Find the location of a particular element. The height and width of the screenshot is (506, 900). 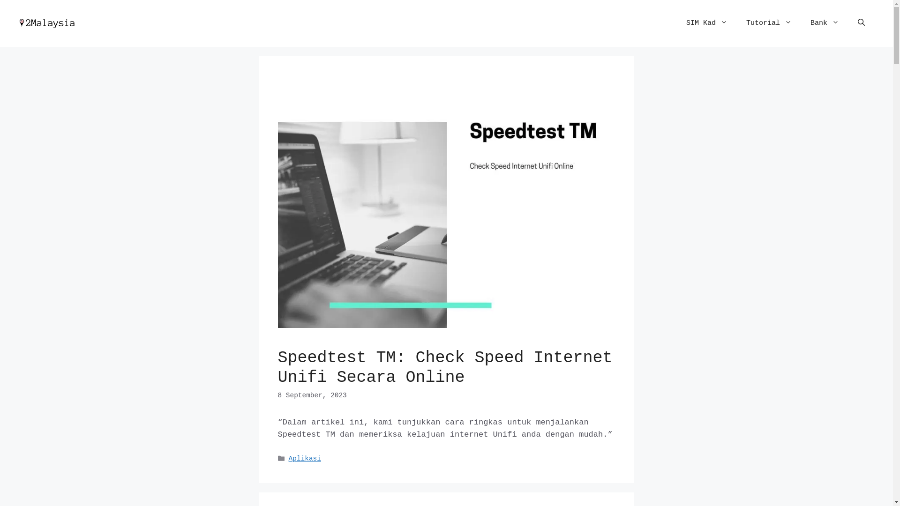

Aplikasi is located at coordinates (305, 459).